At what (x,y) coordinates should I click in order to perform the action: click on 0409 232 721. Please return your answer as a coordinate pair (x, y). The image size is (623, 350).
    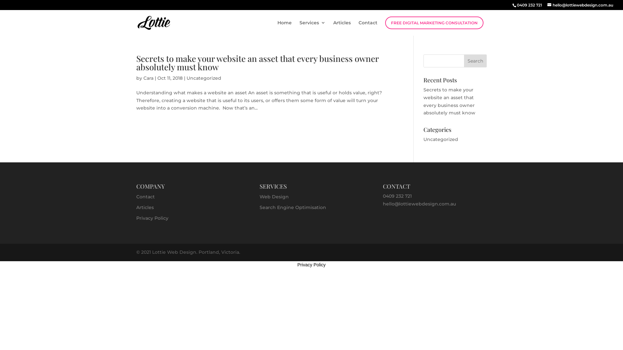
    Looking at the image, I should click on (397, 196).